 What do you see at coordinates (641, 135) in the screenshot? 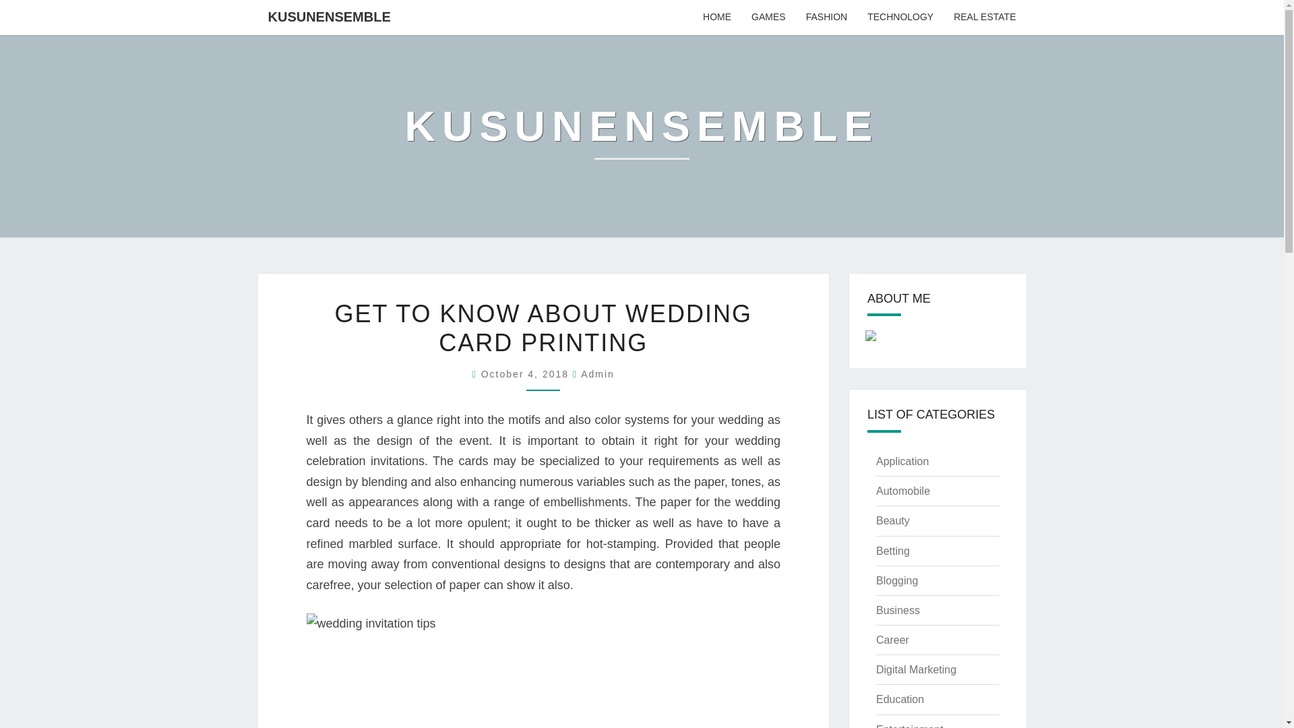
I see `KUSUNENSEMBLE` at bounding box center [641, 135].